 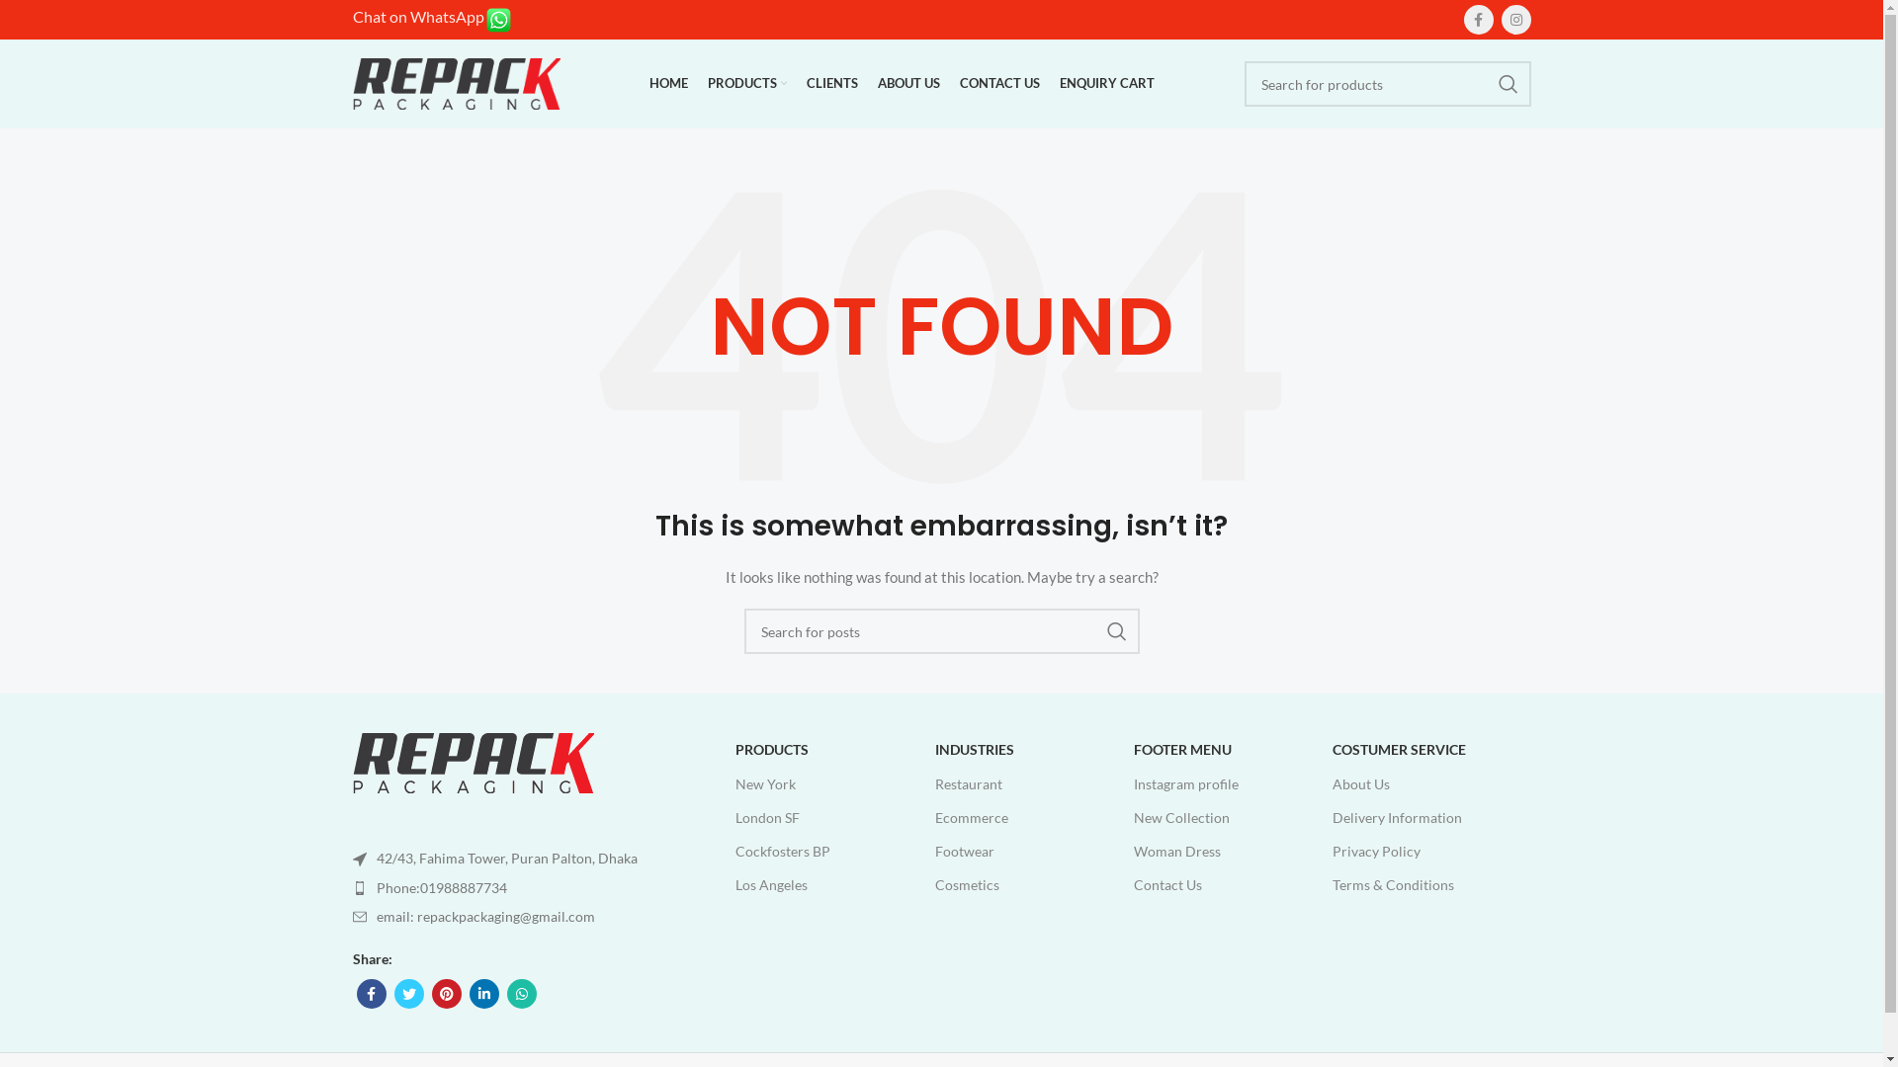 What do you see at coordinates (1414, 885) in the screenshot?
I see `Terms & Conditions` at bounding box center [1414, 885].